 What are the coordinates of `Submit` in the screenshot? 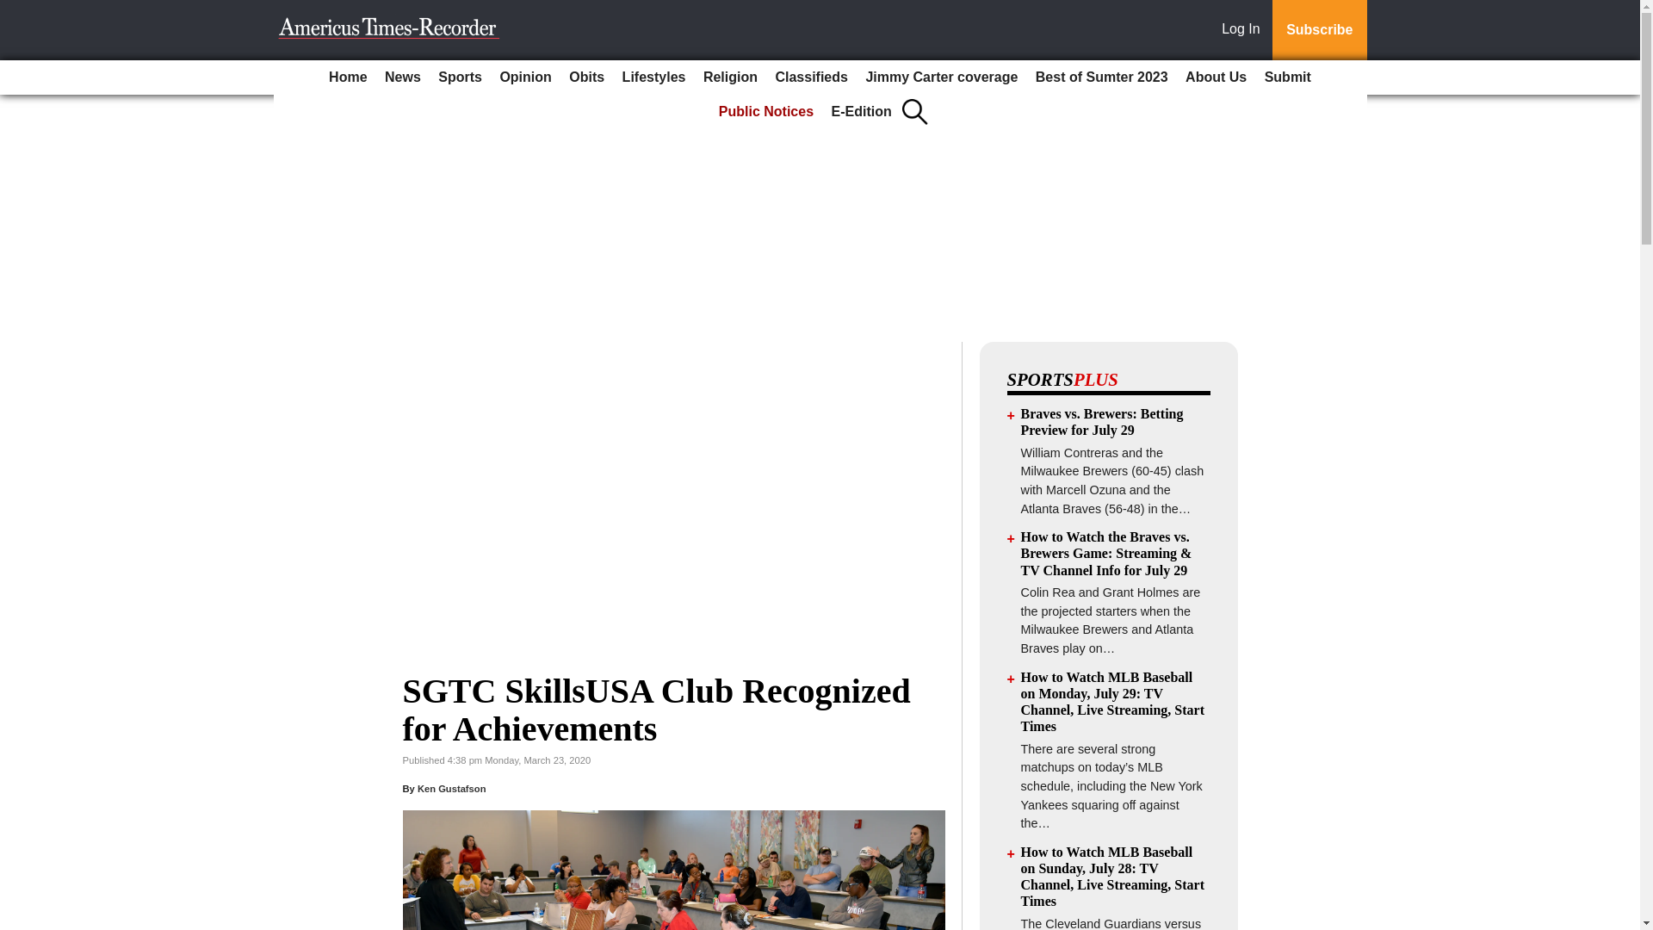 It's located at (1288, 77).